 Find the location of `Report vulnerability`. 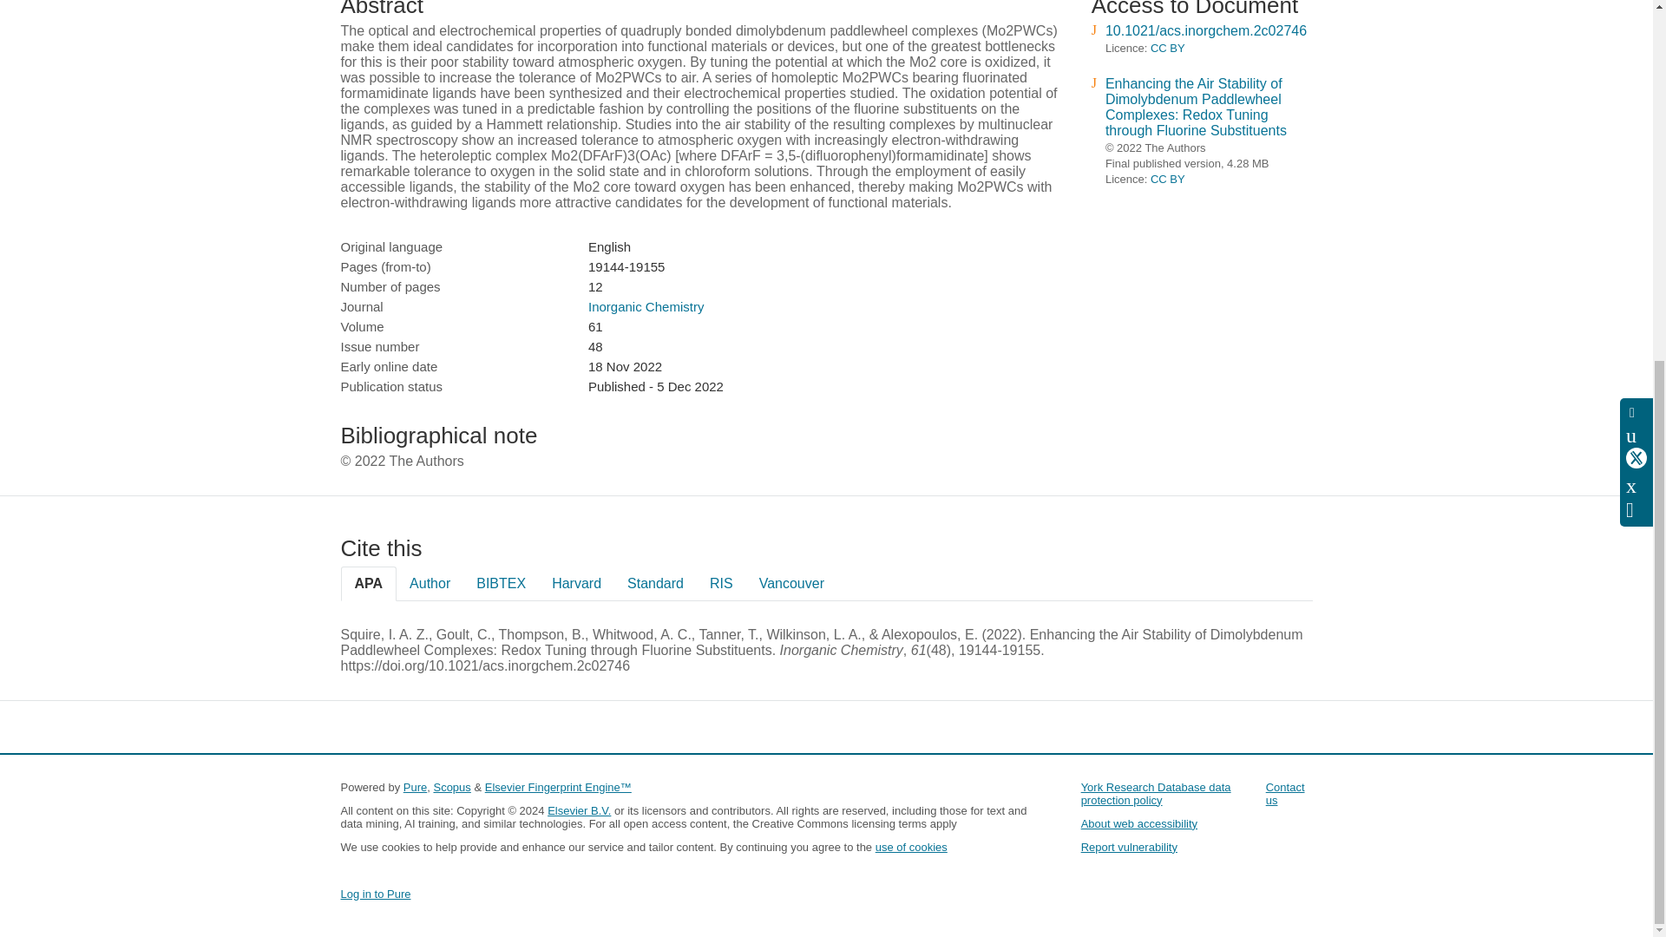

Report vulnerability is located at coordinates (1130, 847).